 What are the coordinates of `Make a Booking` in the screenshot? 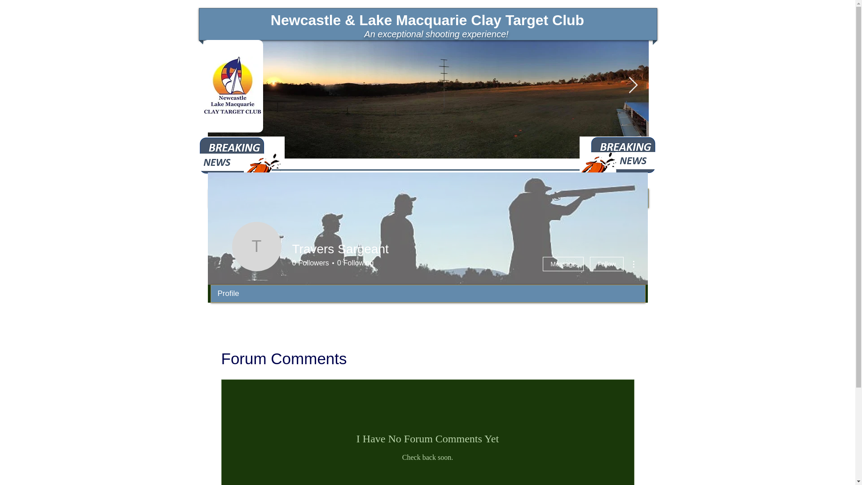 It's located at (604, 198).